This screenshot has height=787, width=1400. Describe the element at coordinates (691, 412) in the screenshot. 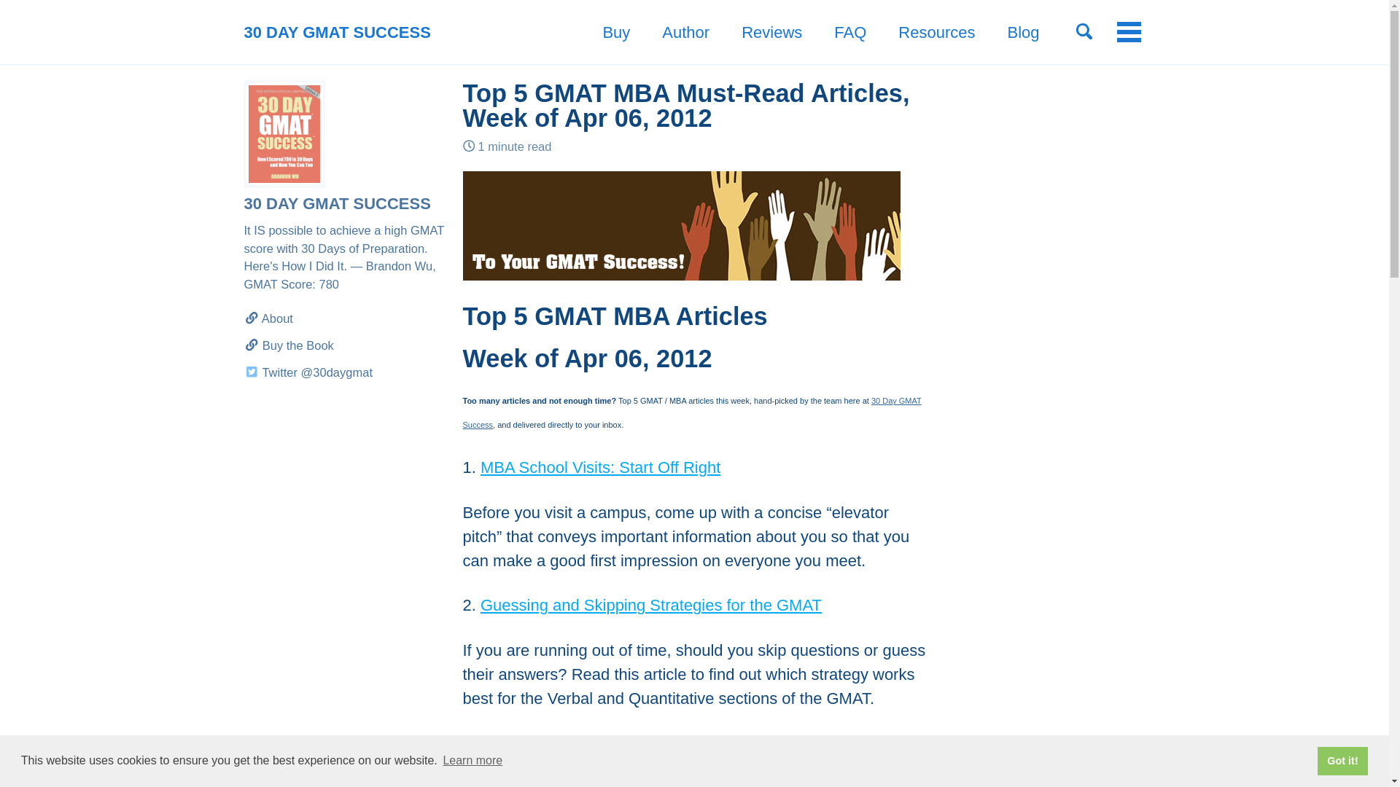

I see `30 Day GMAT Success` at that location.